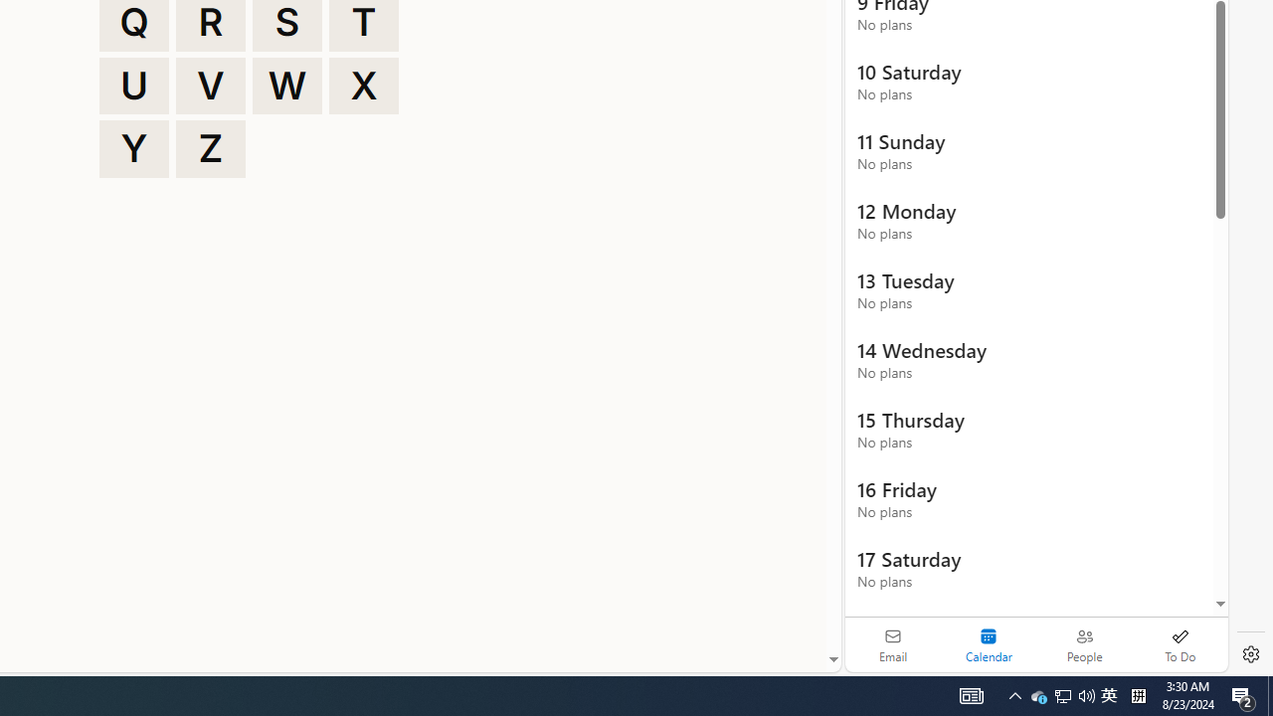  Describe the element at coordinates (133, 86) in the screenshot. I see `U` at that location.